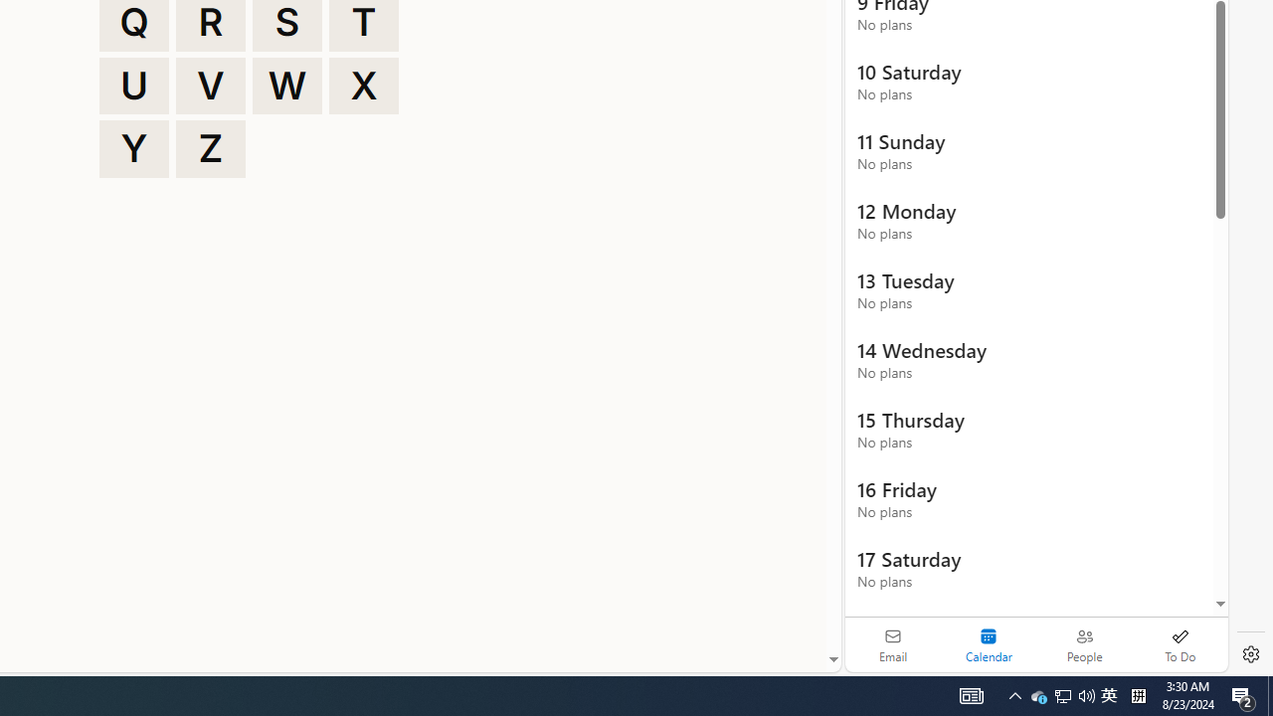  Describe the element at coordinates (133, 86) in the screenshot. I see `U` at that location.